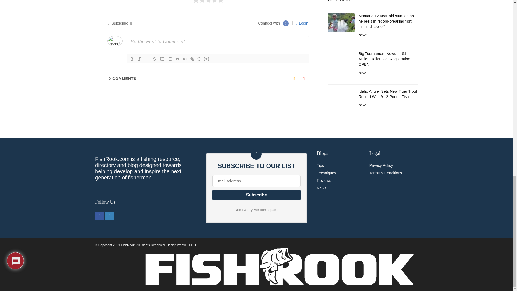 This screenshot has width=517, height=291. Describe the element at coordinates (256, 195) in the screenshot. I see `Subscribe` at that location.